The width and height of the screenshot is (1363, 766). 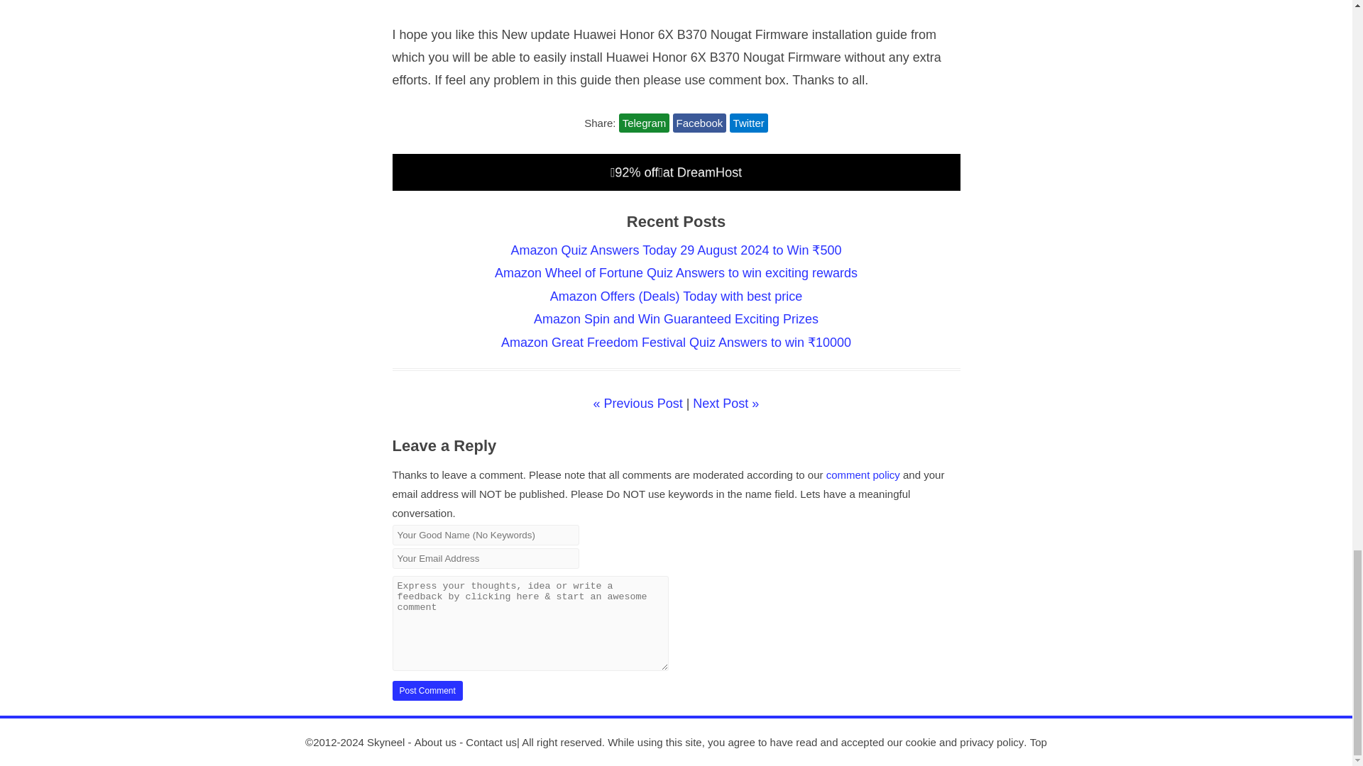 I want to click on Tweet on Twitter, so click(x=748, y=122).